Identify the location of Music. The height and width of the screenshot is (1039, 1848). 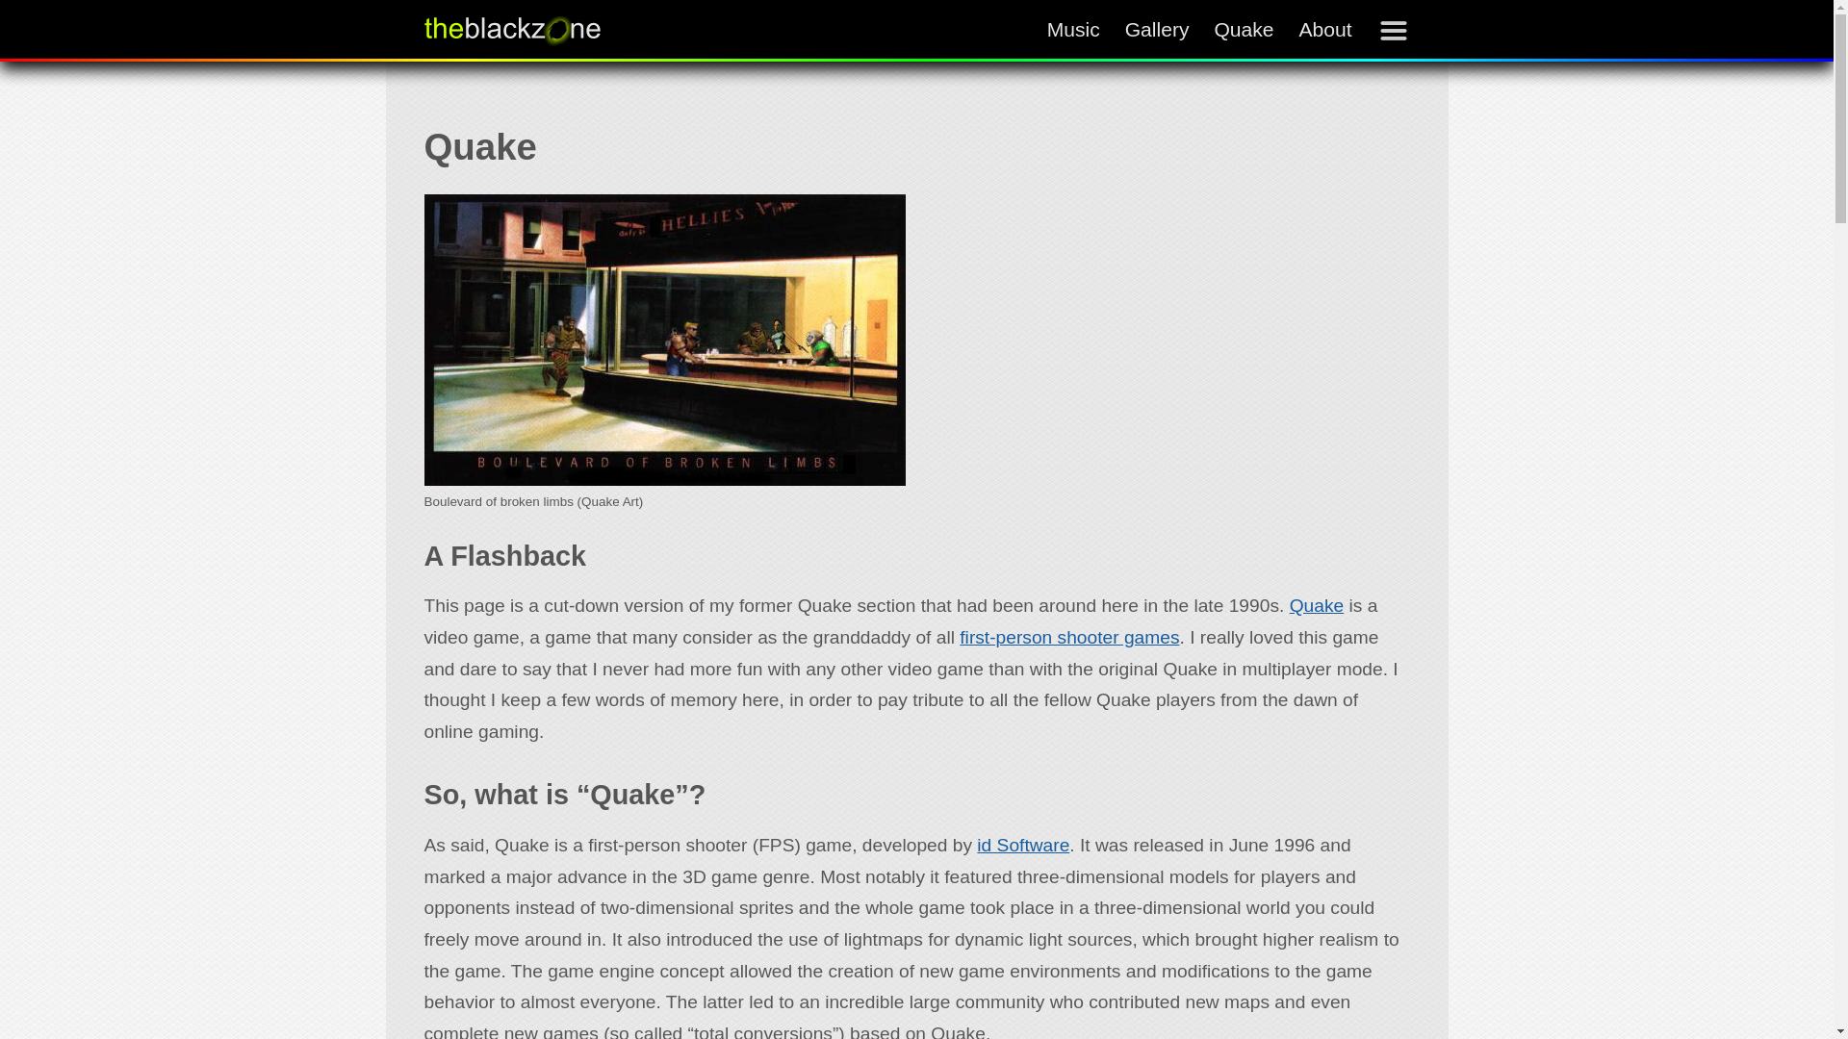
(1073, 30).